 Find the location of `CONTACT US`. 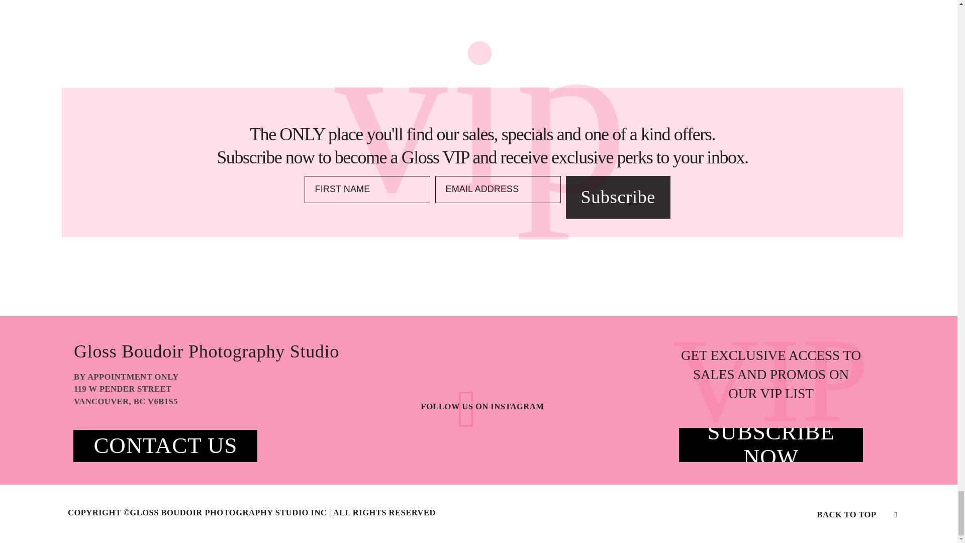

CONTACT US is located at coordinates (165, 445).